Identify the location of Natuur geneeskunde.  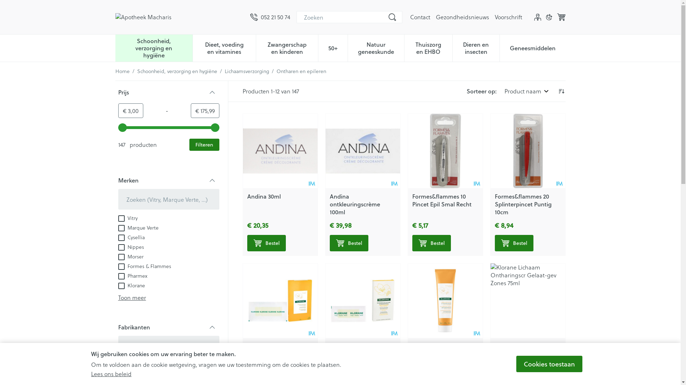
(376, 47).